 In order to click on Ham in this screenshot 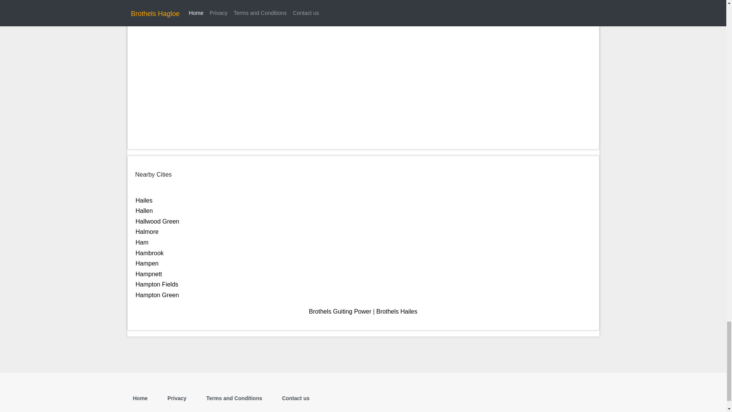, I will do `click(142, 242)`.